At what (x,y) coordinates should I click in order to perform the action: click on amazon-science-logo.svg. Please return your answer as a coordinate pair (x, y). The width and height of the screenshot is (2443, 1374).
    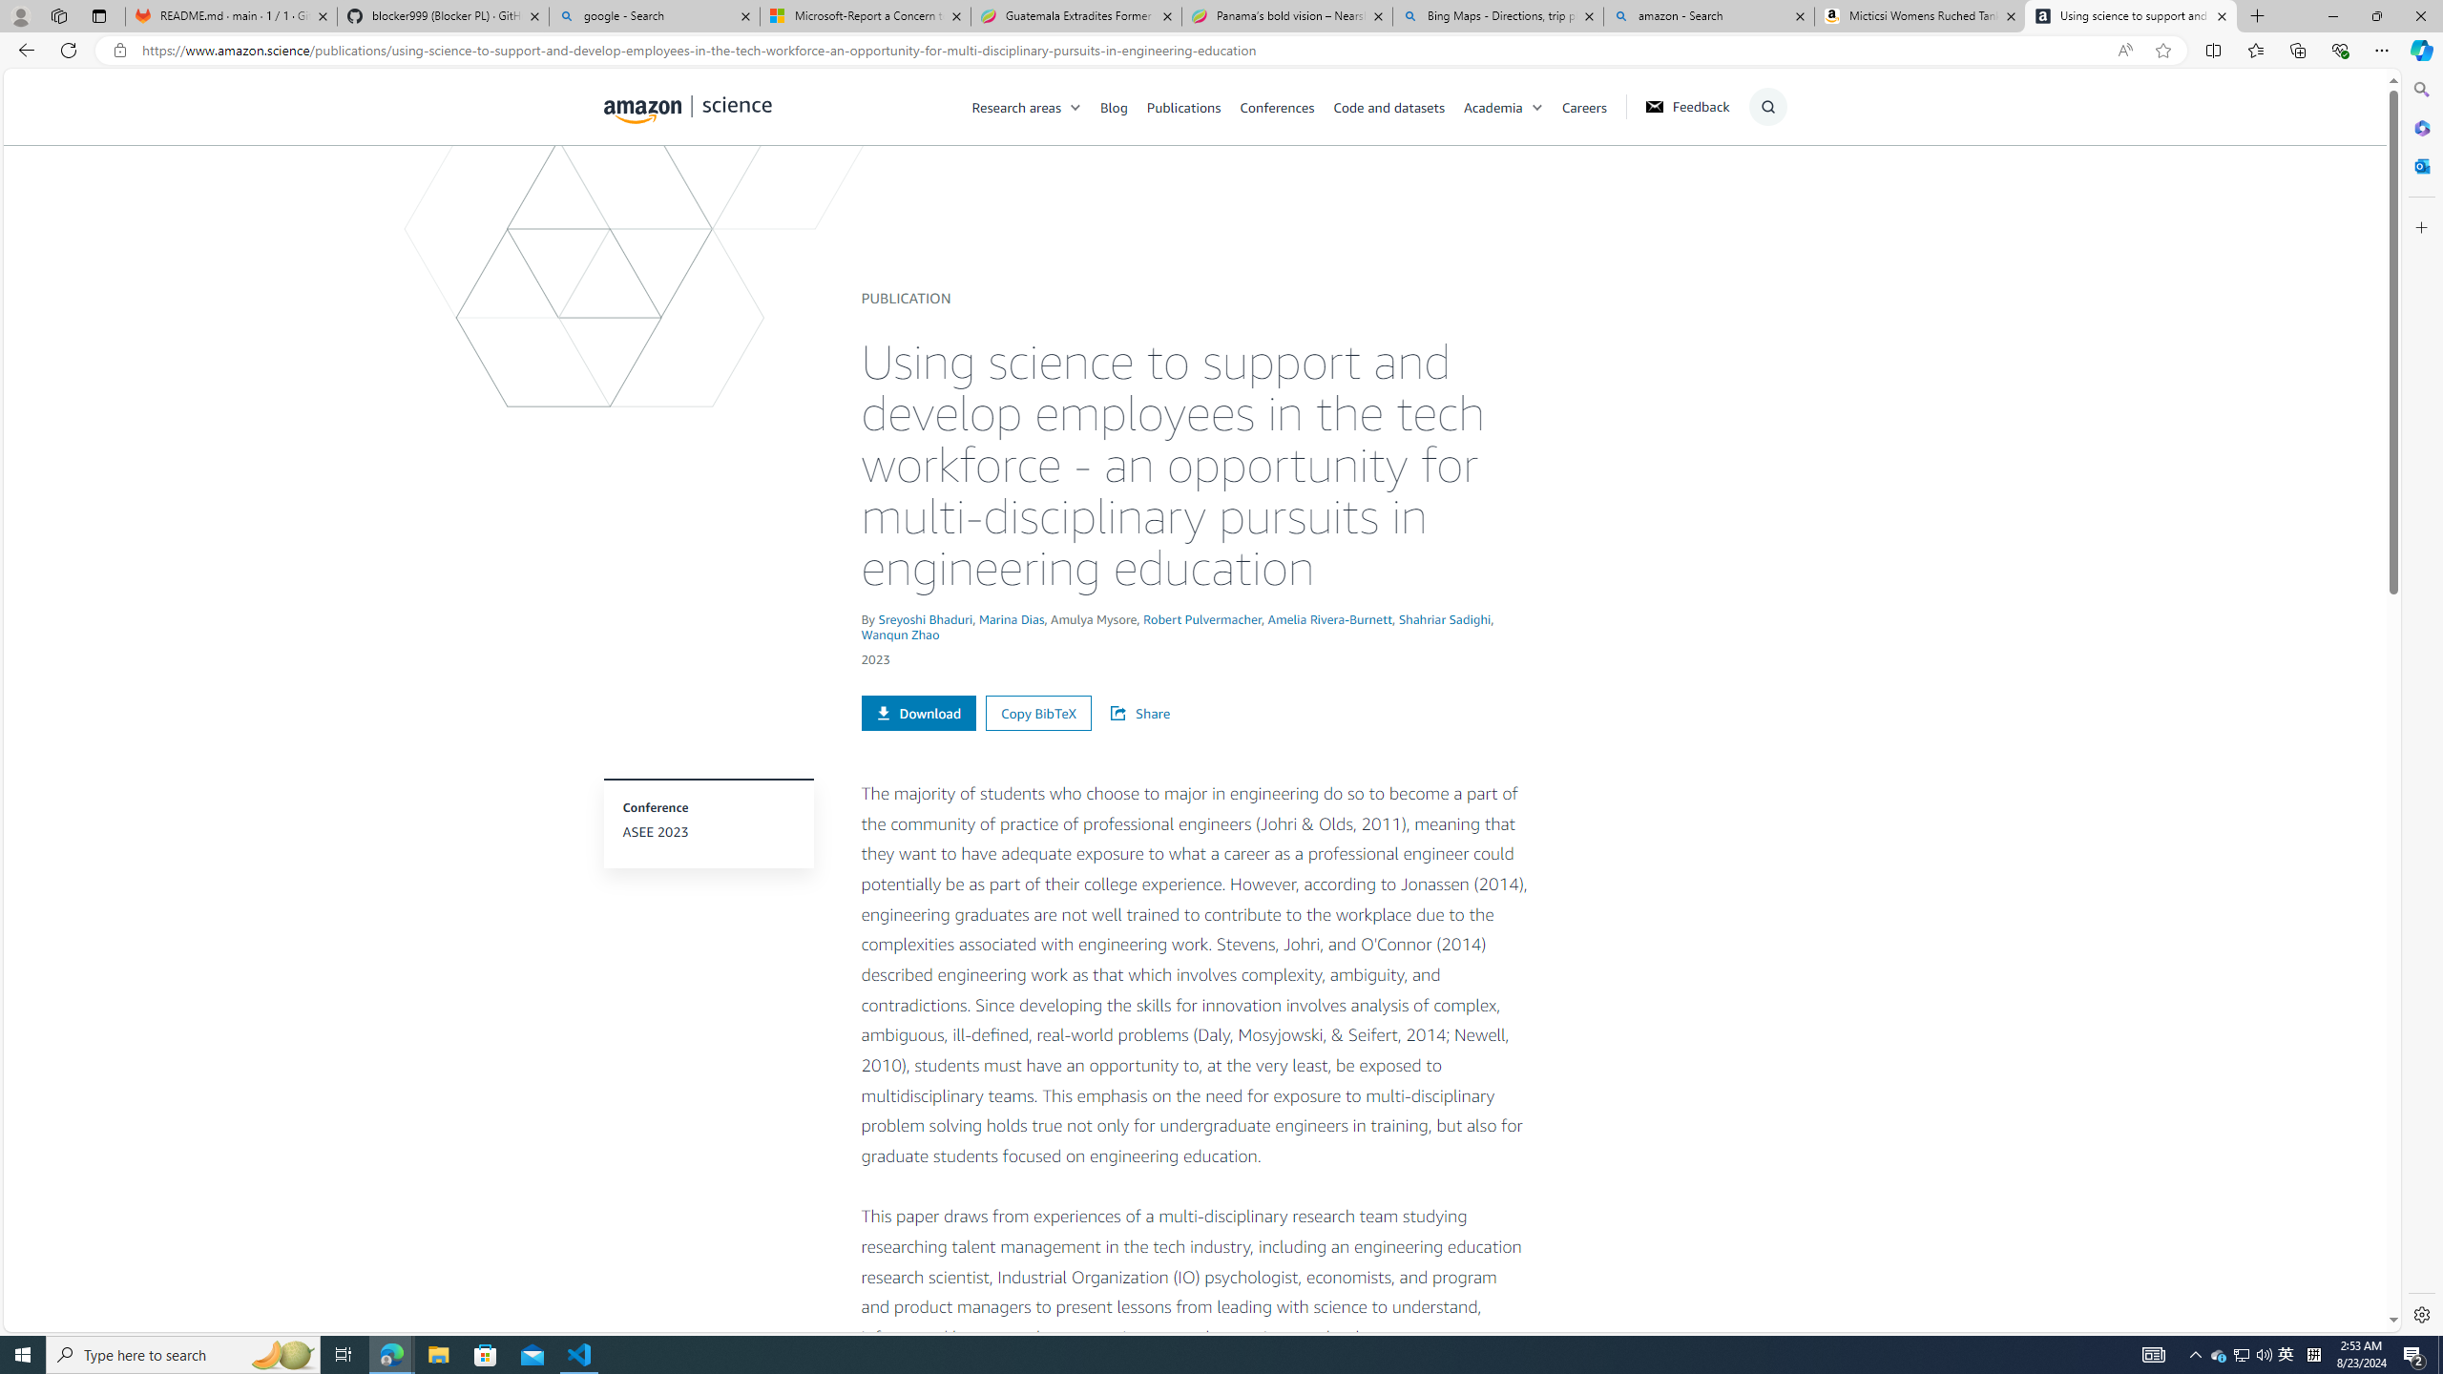
    Looking at the image, I should click on (687, 110).